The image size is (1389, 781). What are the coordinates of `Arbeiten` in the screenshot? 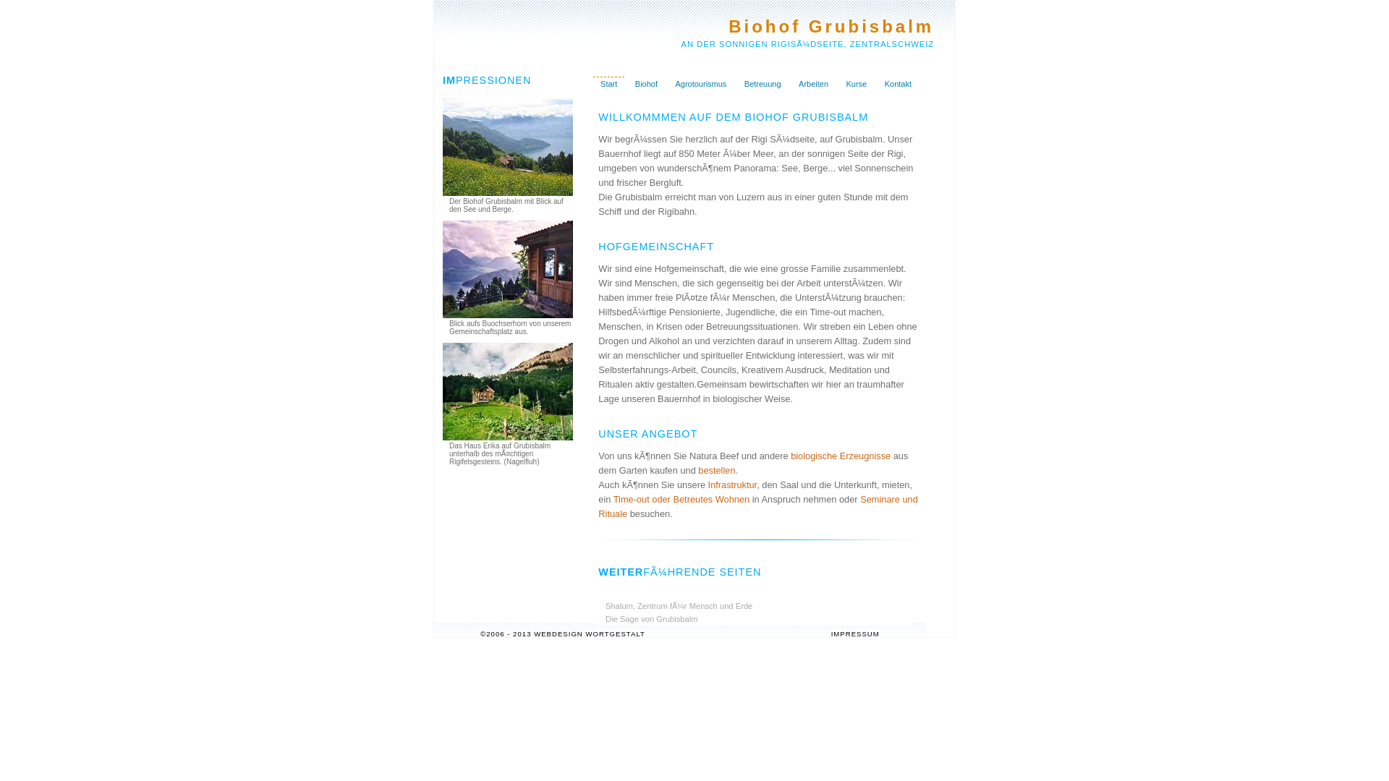 It's located at (813, 84).